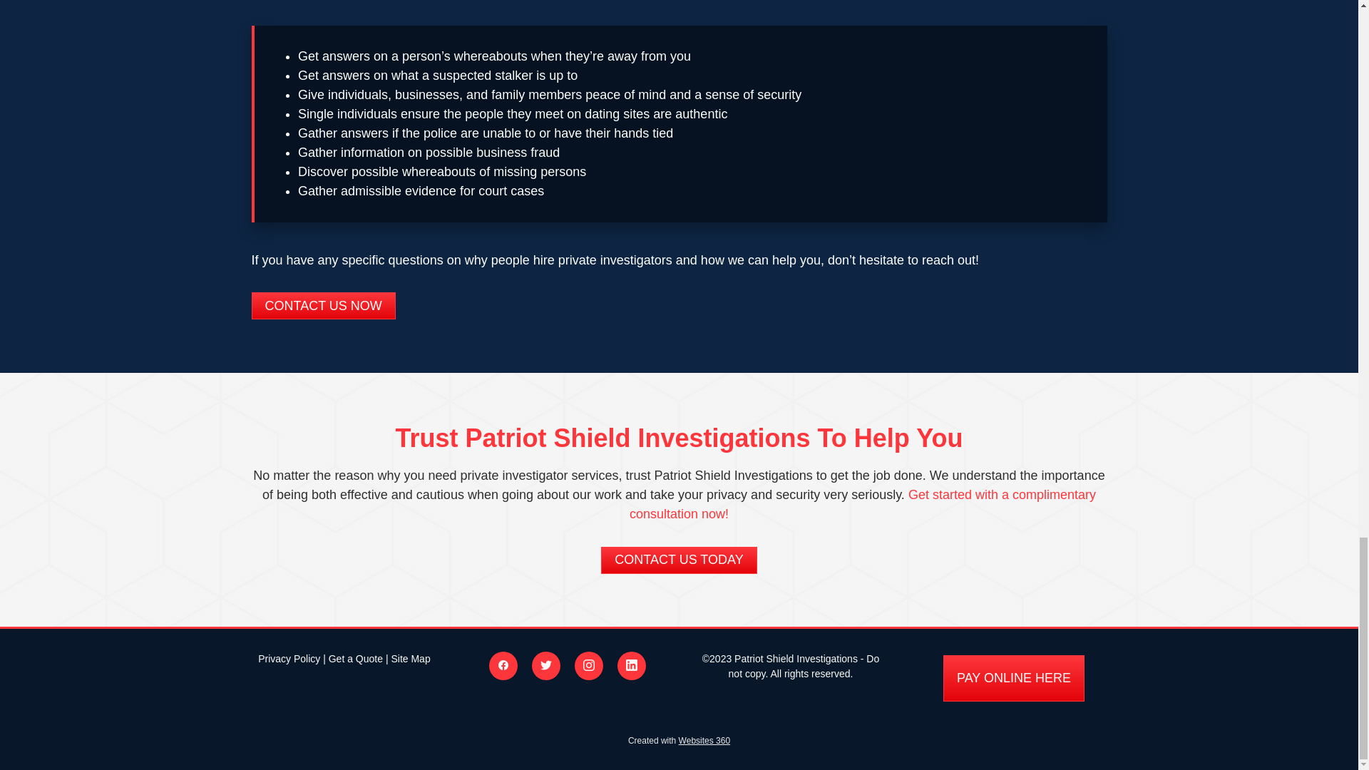 The height and width of the screenshot is (770, 1369). I want to click on CONTACT US TODAY, so click(679, 560).